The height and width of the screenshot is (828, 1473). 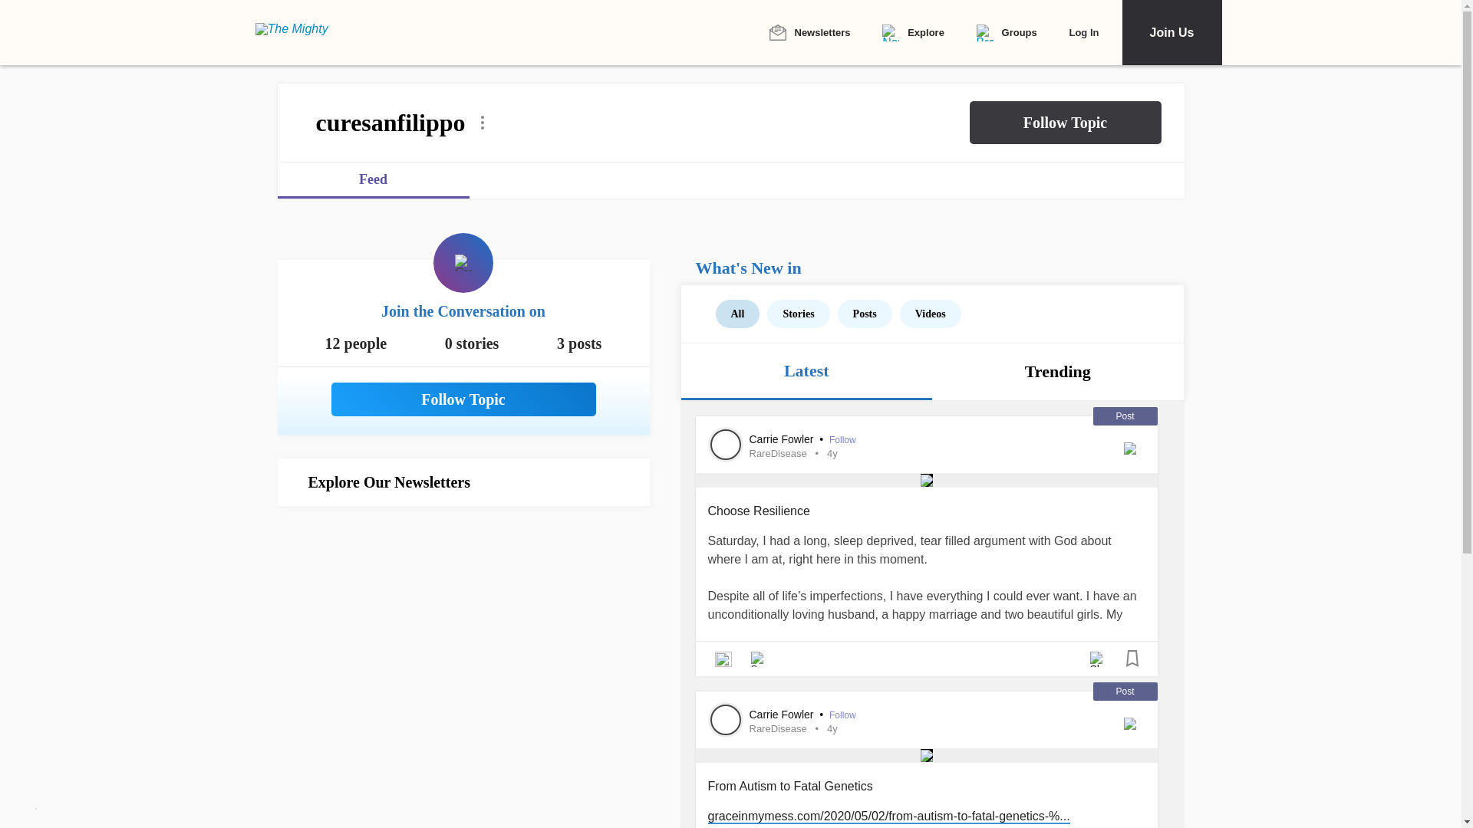 I want to click on Visit Carrie Fowler's profile, so click(x=725, y=445).